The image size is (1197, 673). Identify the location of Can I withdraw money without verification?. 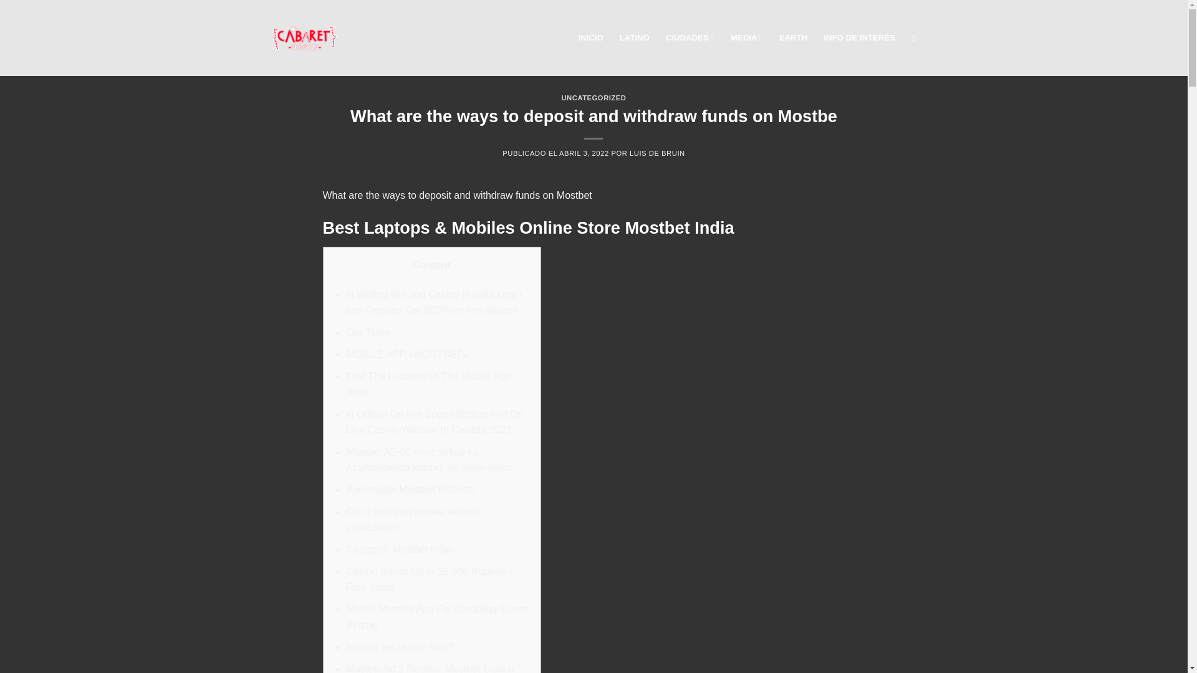
(412, 520).